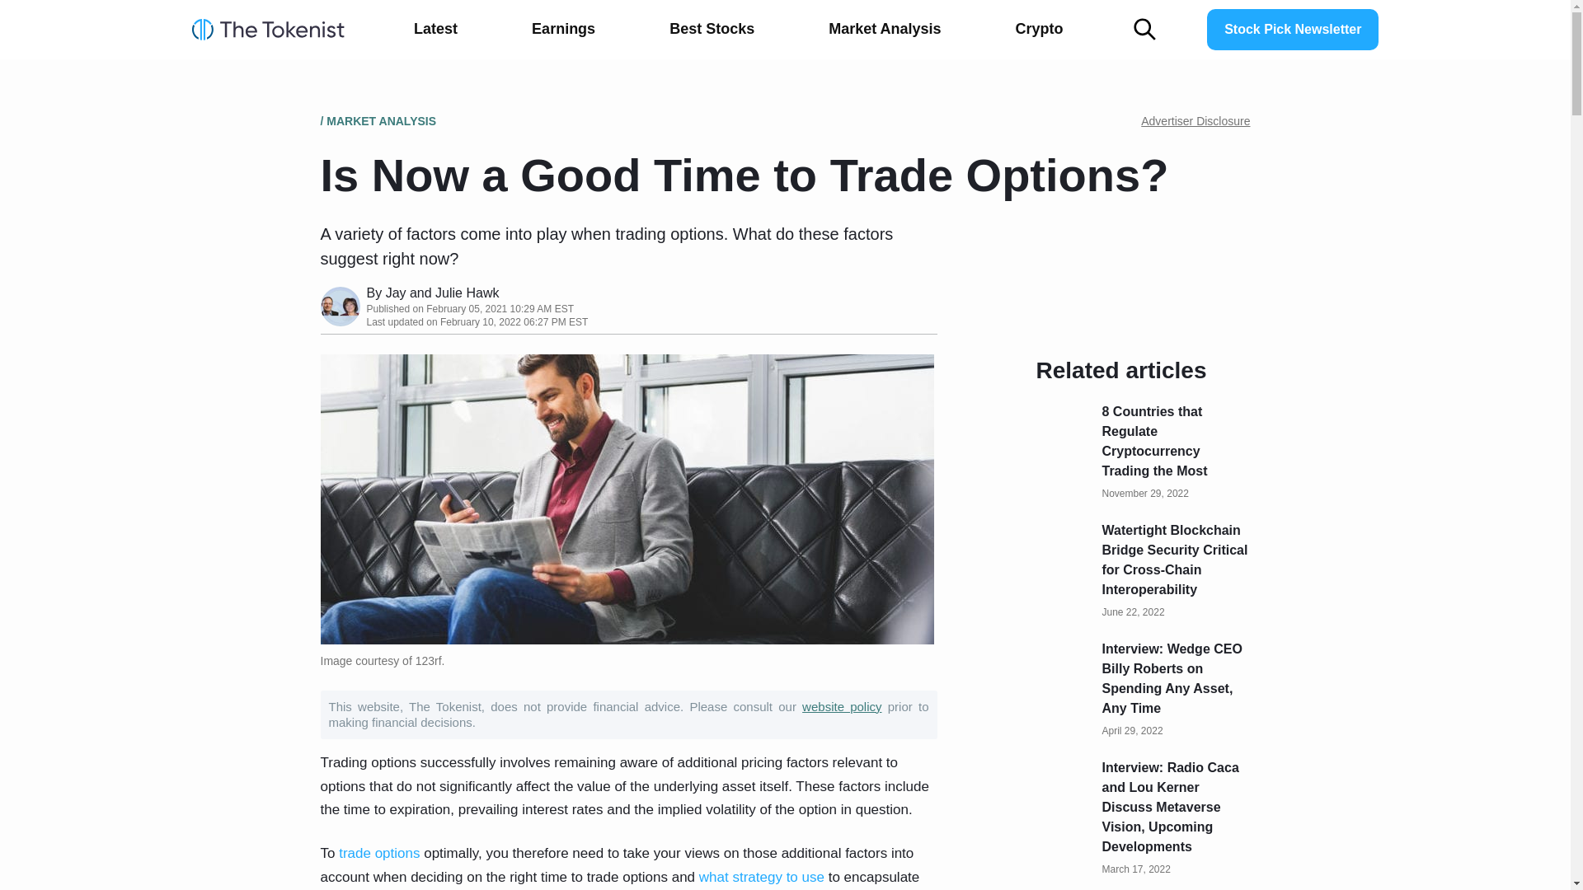 The height and width of the screenshot is (890, 1583). What do you see at coordinates (1039, 30) in the screenshot?
I see `Crypto` at bounding box center [1039, 30].